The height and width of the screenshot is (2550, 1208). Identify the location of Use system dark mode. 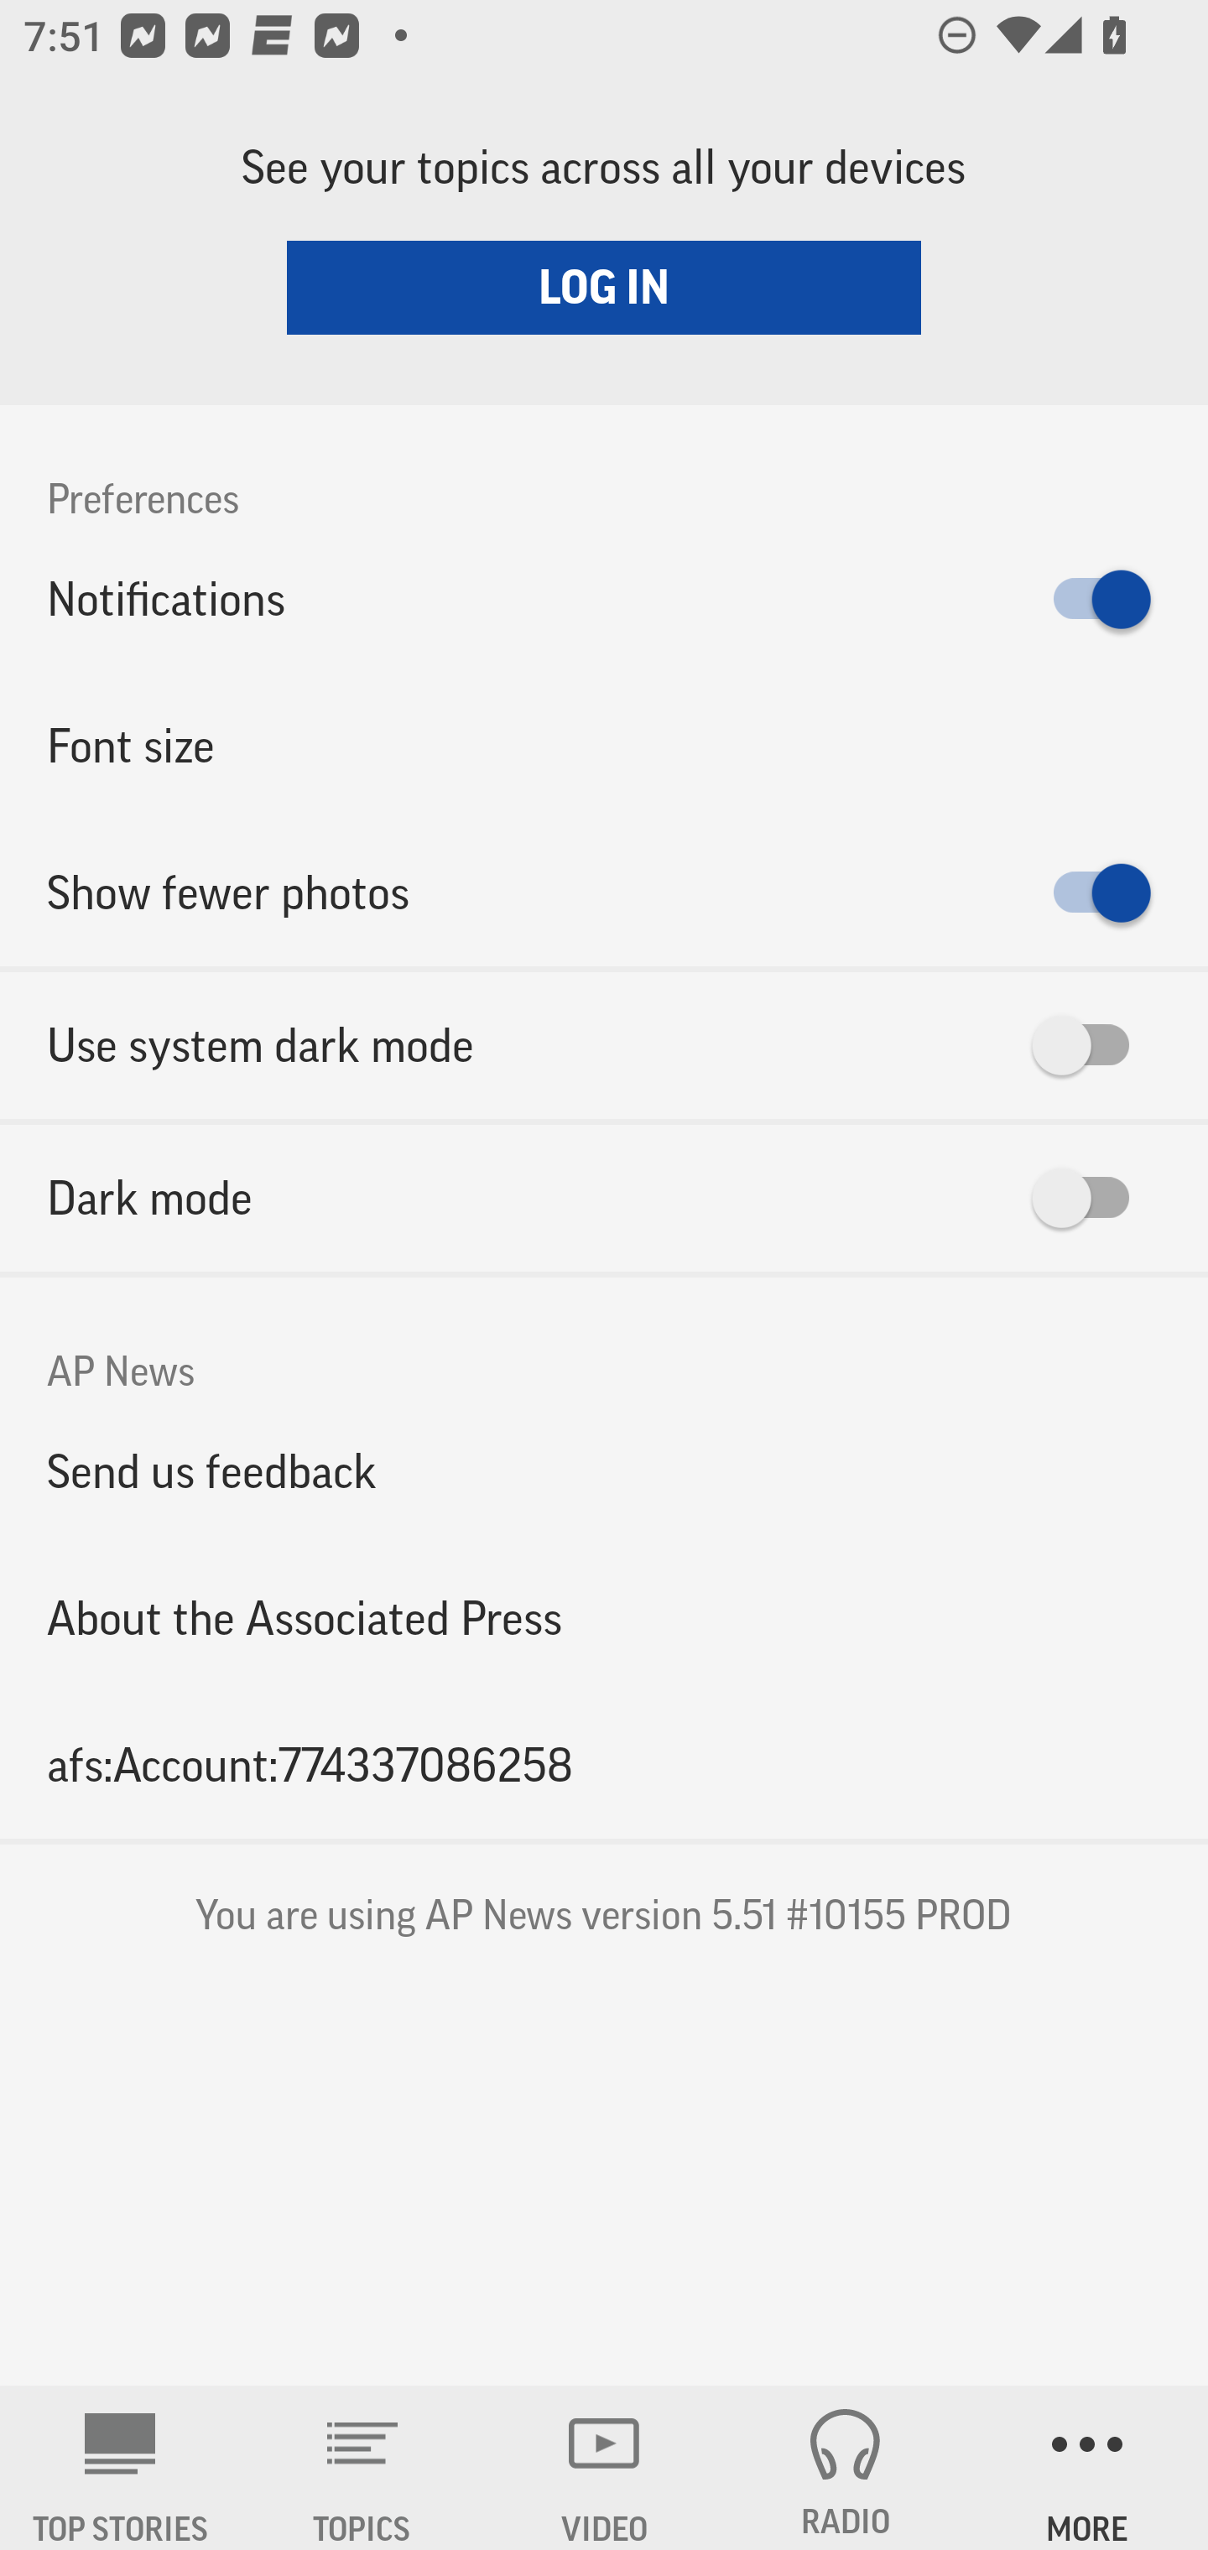
(604, 1045).